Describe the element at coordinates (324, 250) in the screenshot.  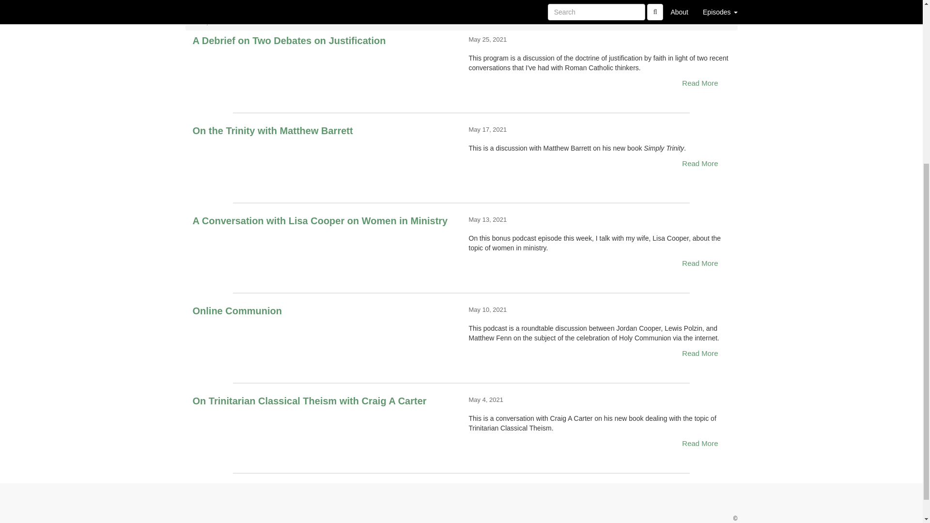
I see `A Conversation with Lisa Cooper on Women in Ministry` at that location.